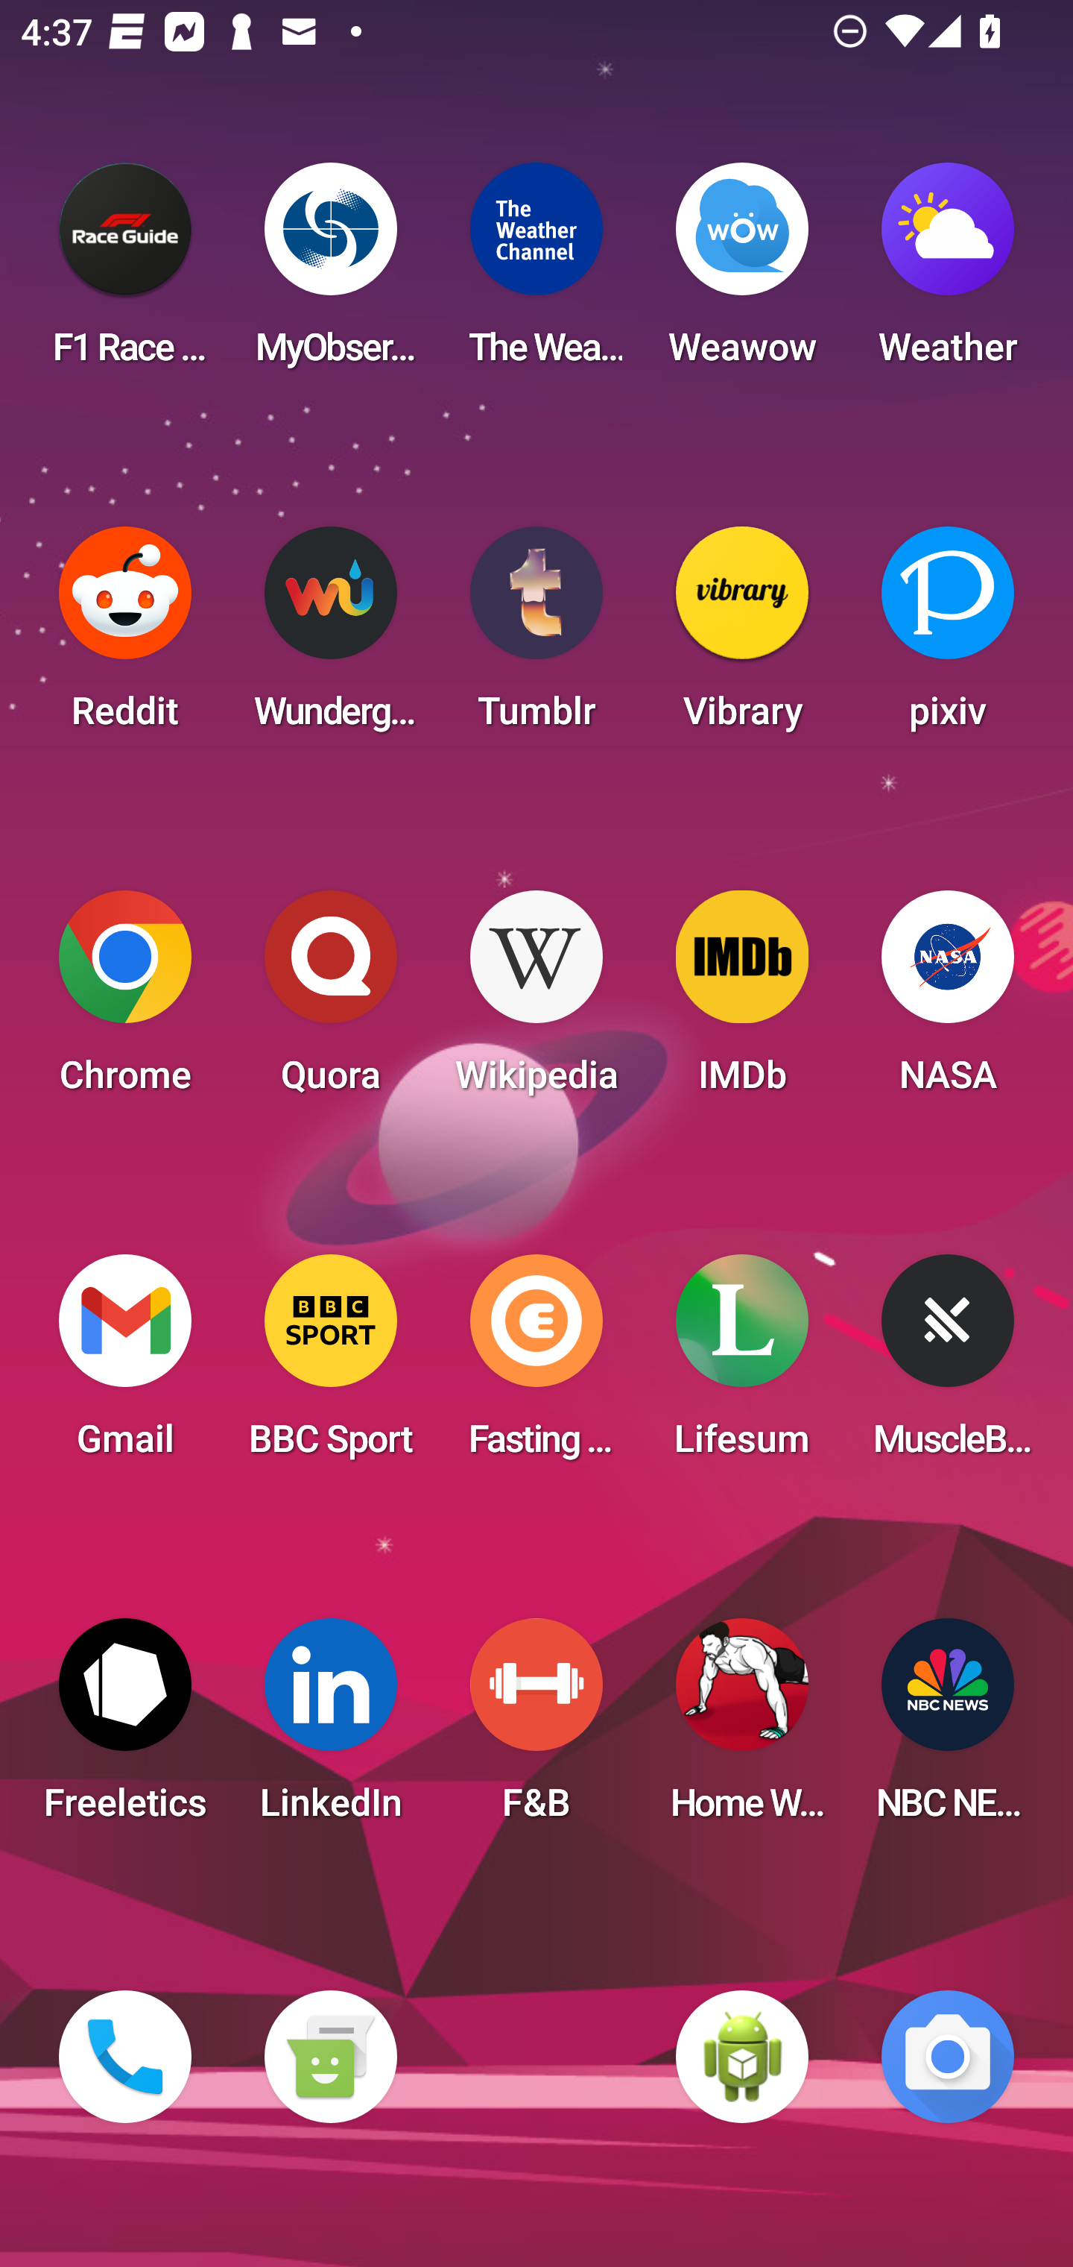  Describe the element at coordinates (948, 637) in the screenshot. I see `pixiv` at that location.